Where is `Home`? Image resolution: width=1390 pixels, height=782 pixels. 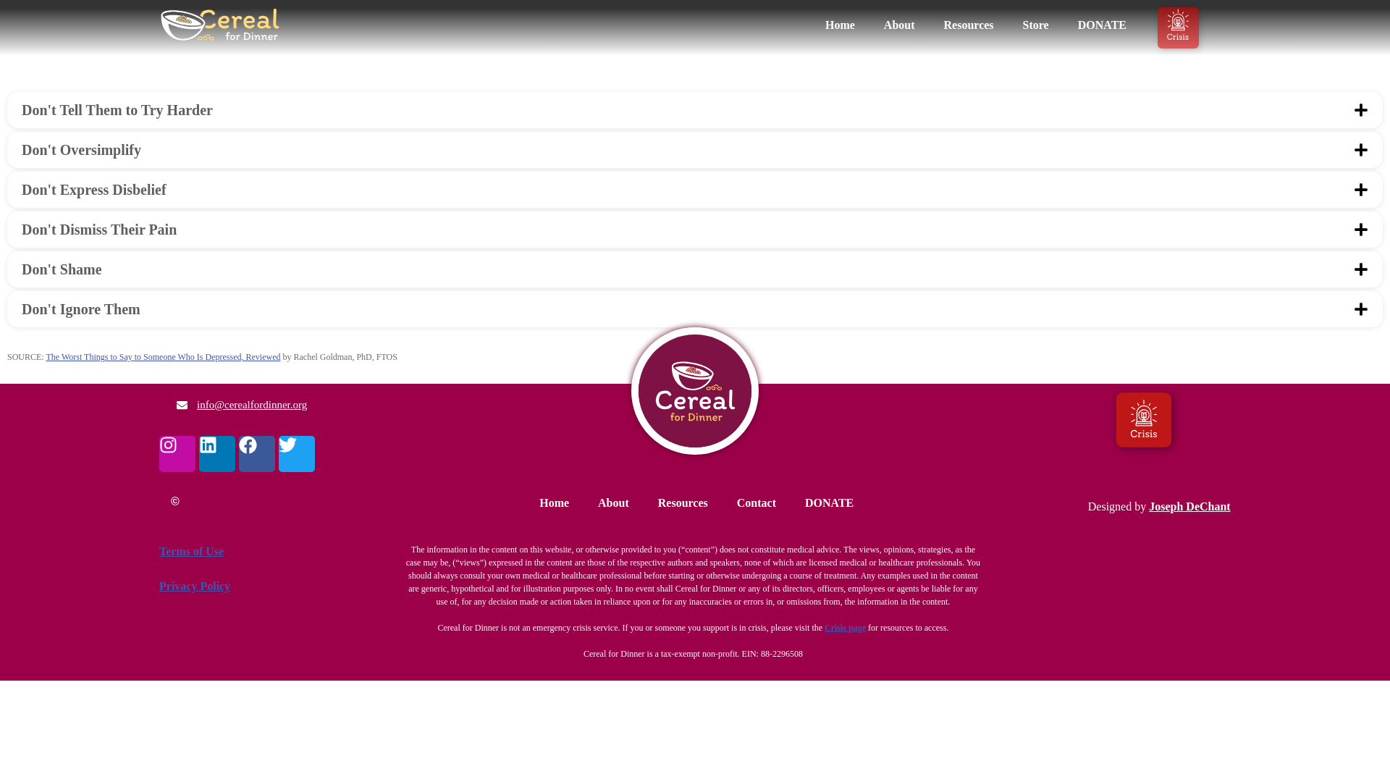
Home is located at coordinates (840, 25).